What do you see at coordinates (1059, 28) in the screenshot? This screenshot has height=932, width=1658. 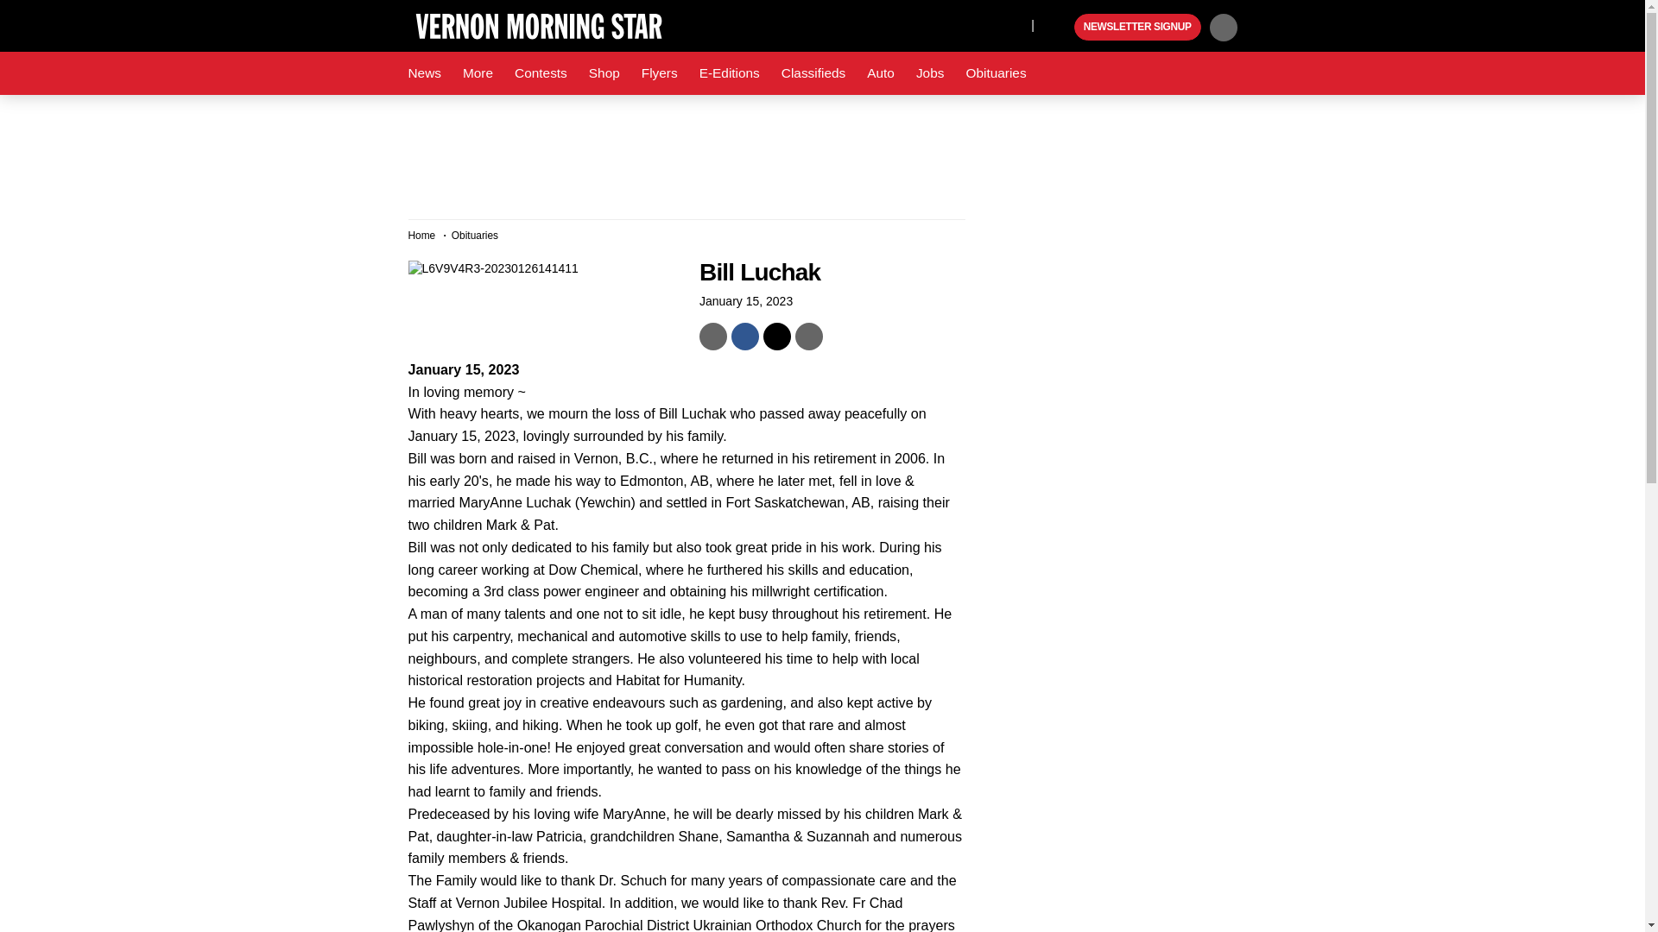 I see `Black Press Media` at bounding box center [1059, 28].